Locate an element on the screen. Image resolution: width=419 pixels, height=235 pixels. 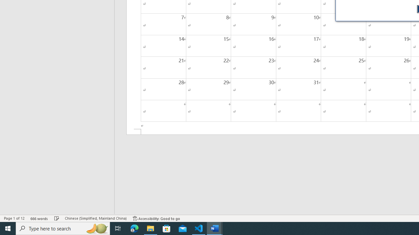
Word Count 666 words is located at coordinates (39, 218).